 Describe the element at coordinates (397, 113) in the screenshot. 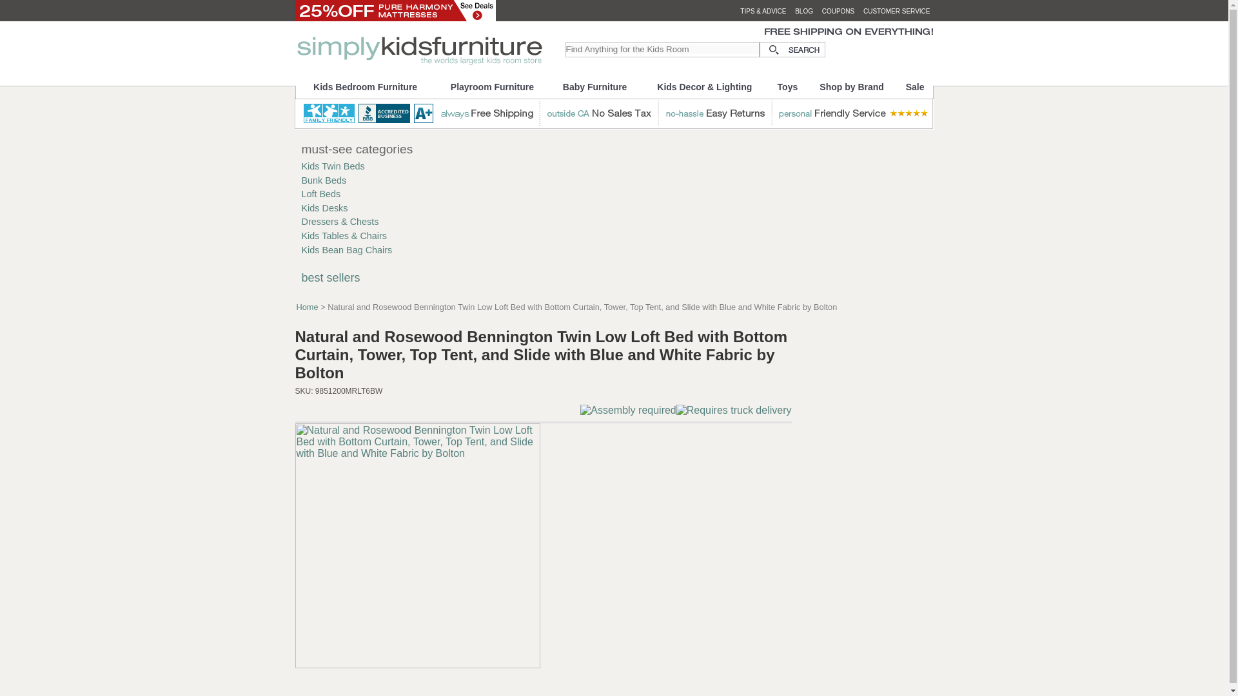

I see `Better Business Bureau Accredited Business` at that location.